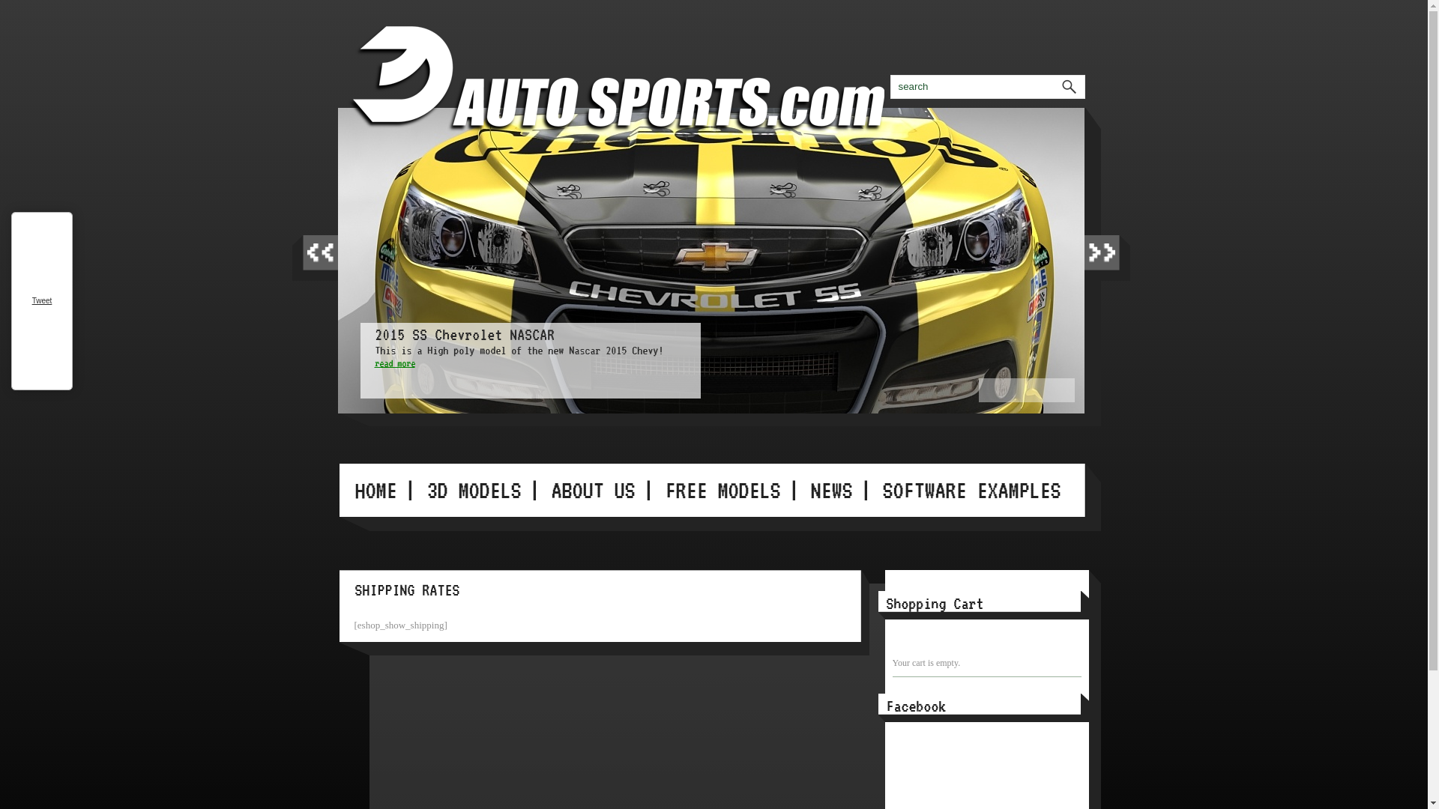  What do you see at coordinates (818, 82) in the screenshot?
I see `Purchase History` at bounding box center [818, 82].